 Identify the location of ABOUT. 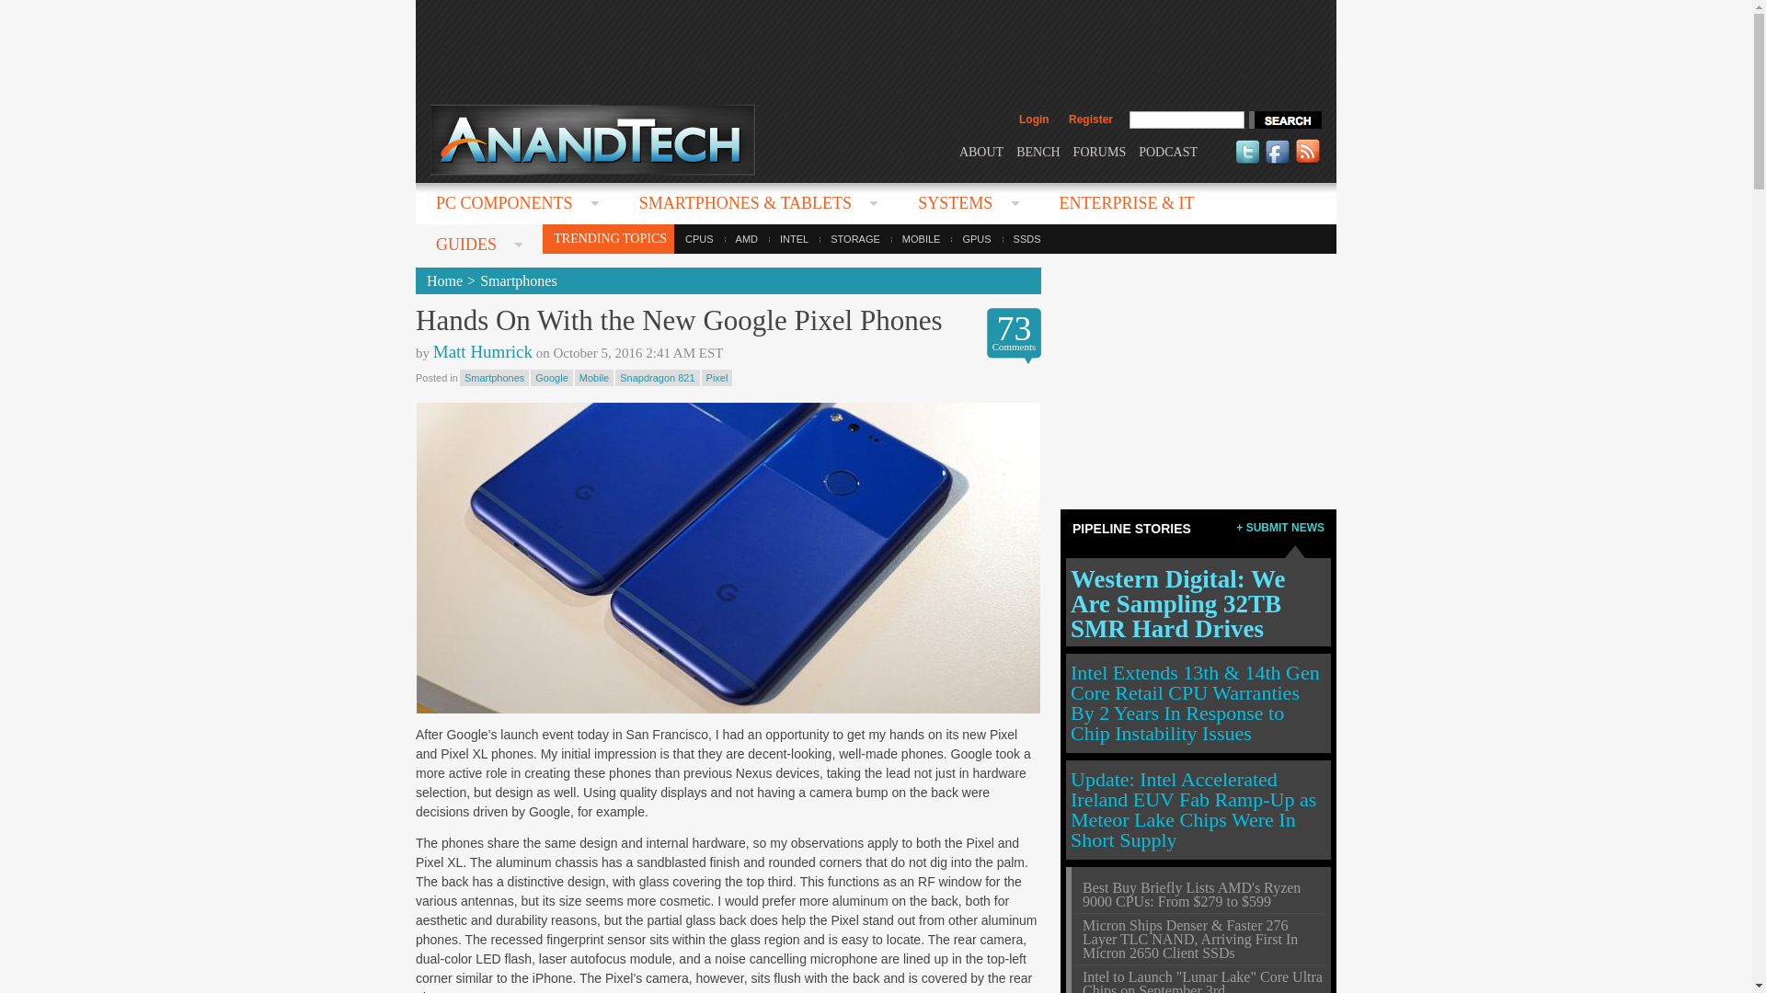
(980, 151).